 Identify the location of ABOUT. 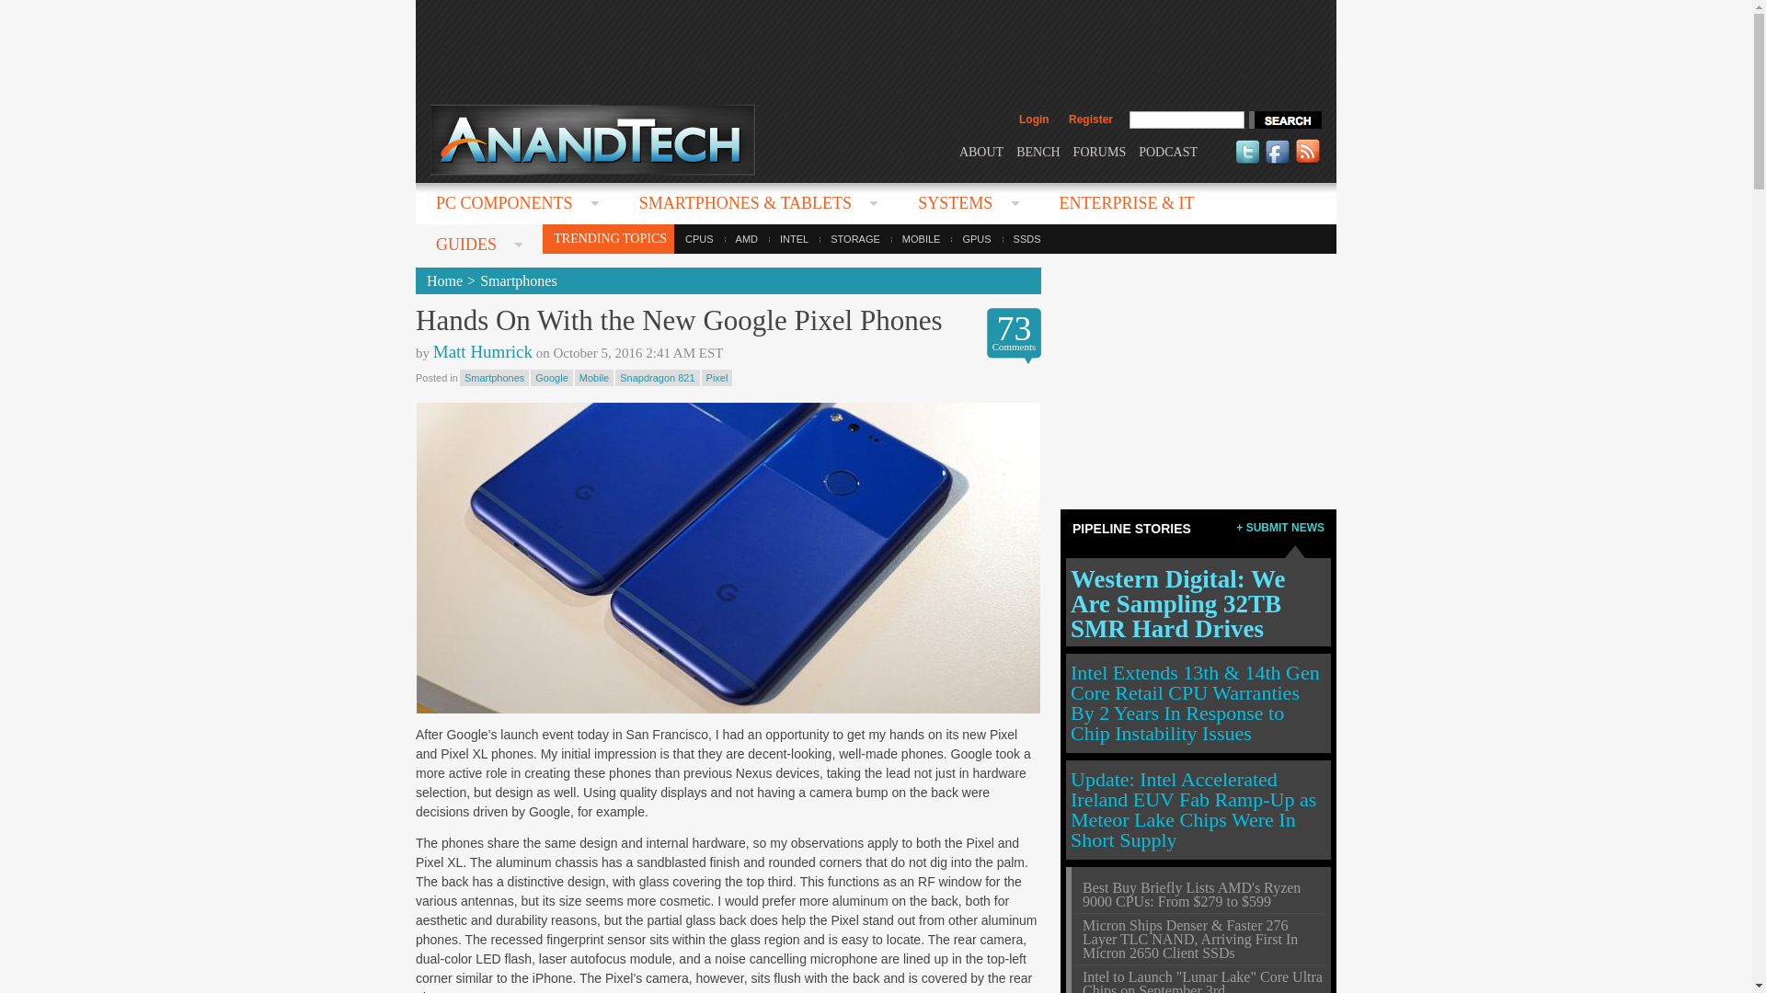
(980, 151).